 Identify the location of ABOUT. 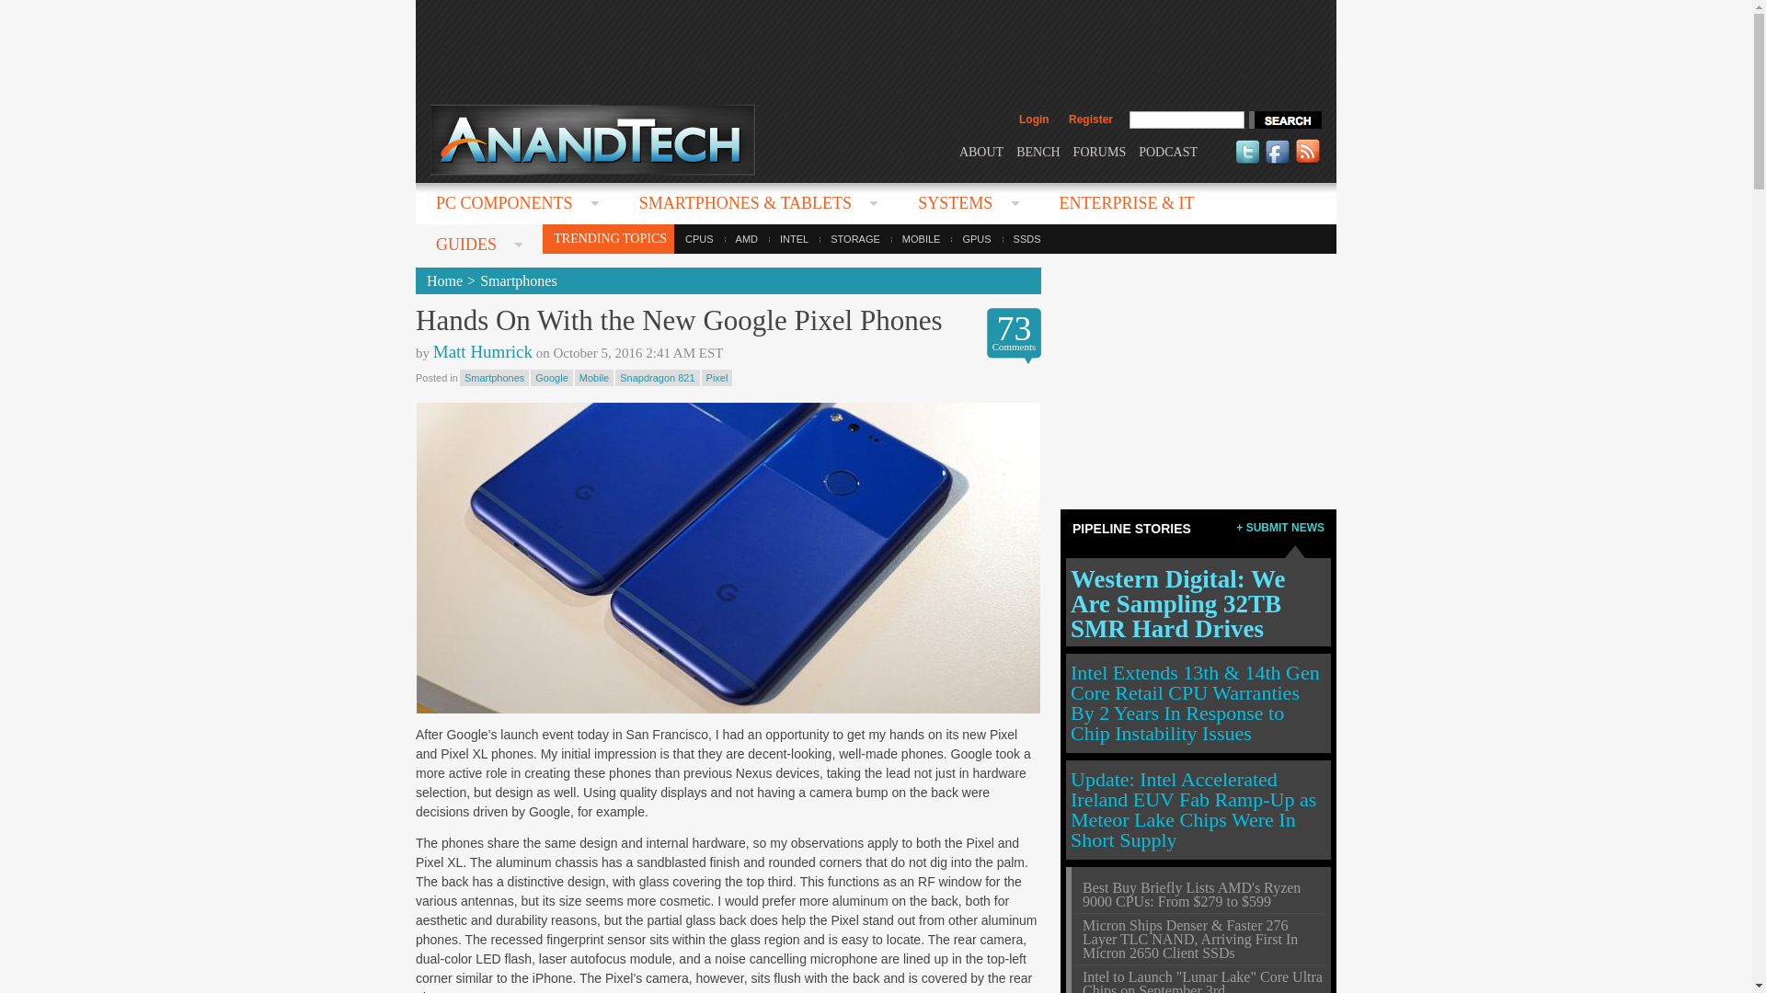
(980, 151).